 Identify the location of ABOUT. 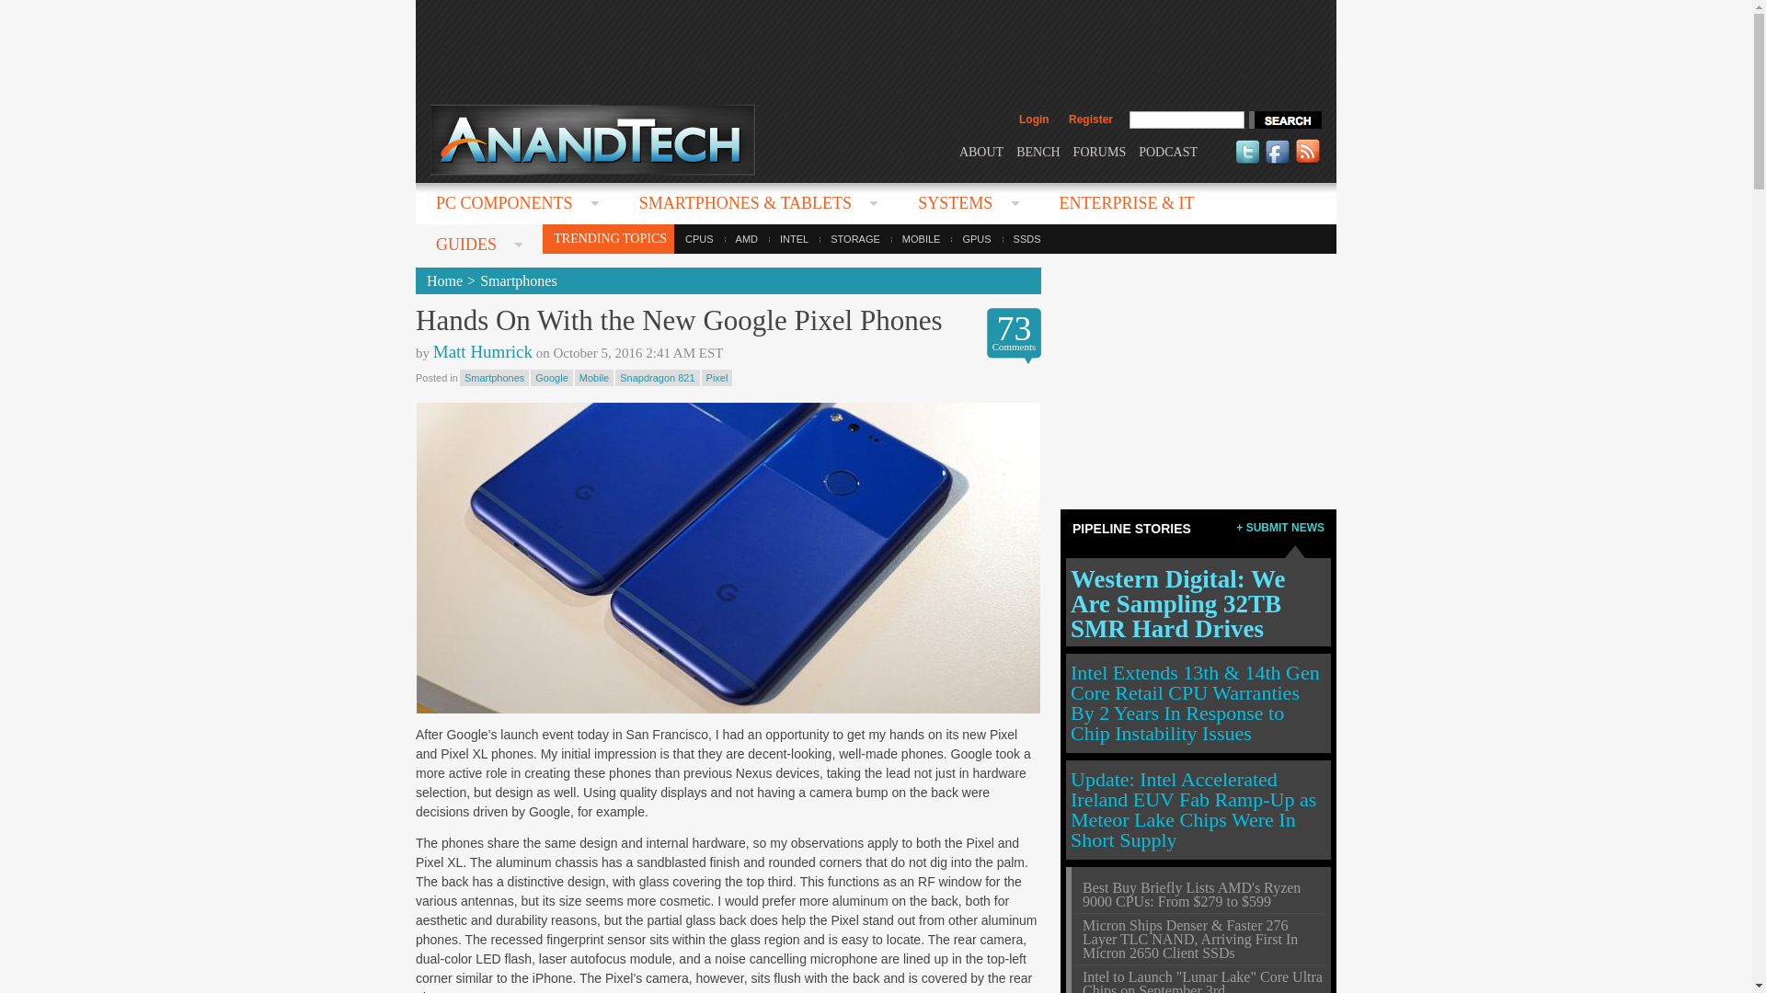
(980, 151).